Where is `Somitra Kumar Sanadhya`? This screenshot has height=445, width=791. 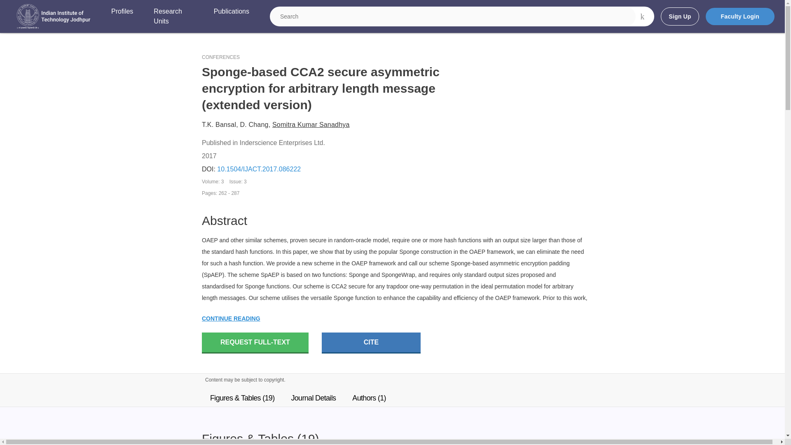
Somitra Kumar Sanadhya is located at coordinates (311, 124).